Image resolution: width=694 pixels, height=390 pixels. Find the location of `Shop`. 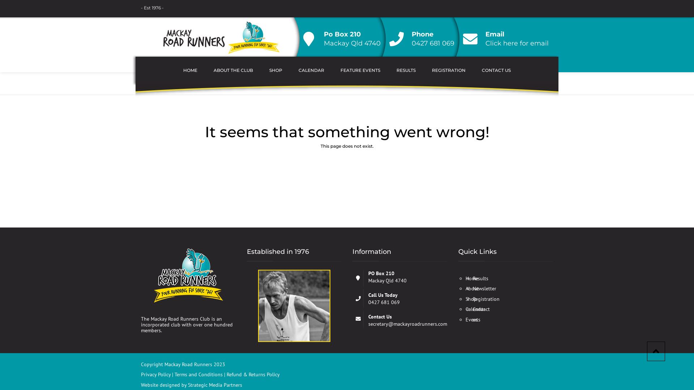

Shop is located at coordinates (471, 299).